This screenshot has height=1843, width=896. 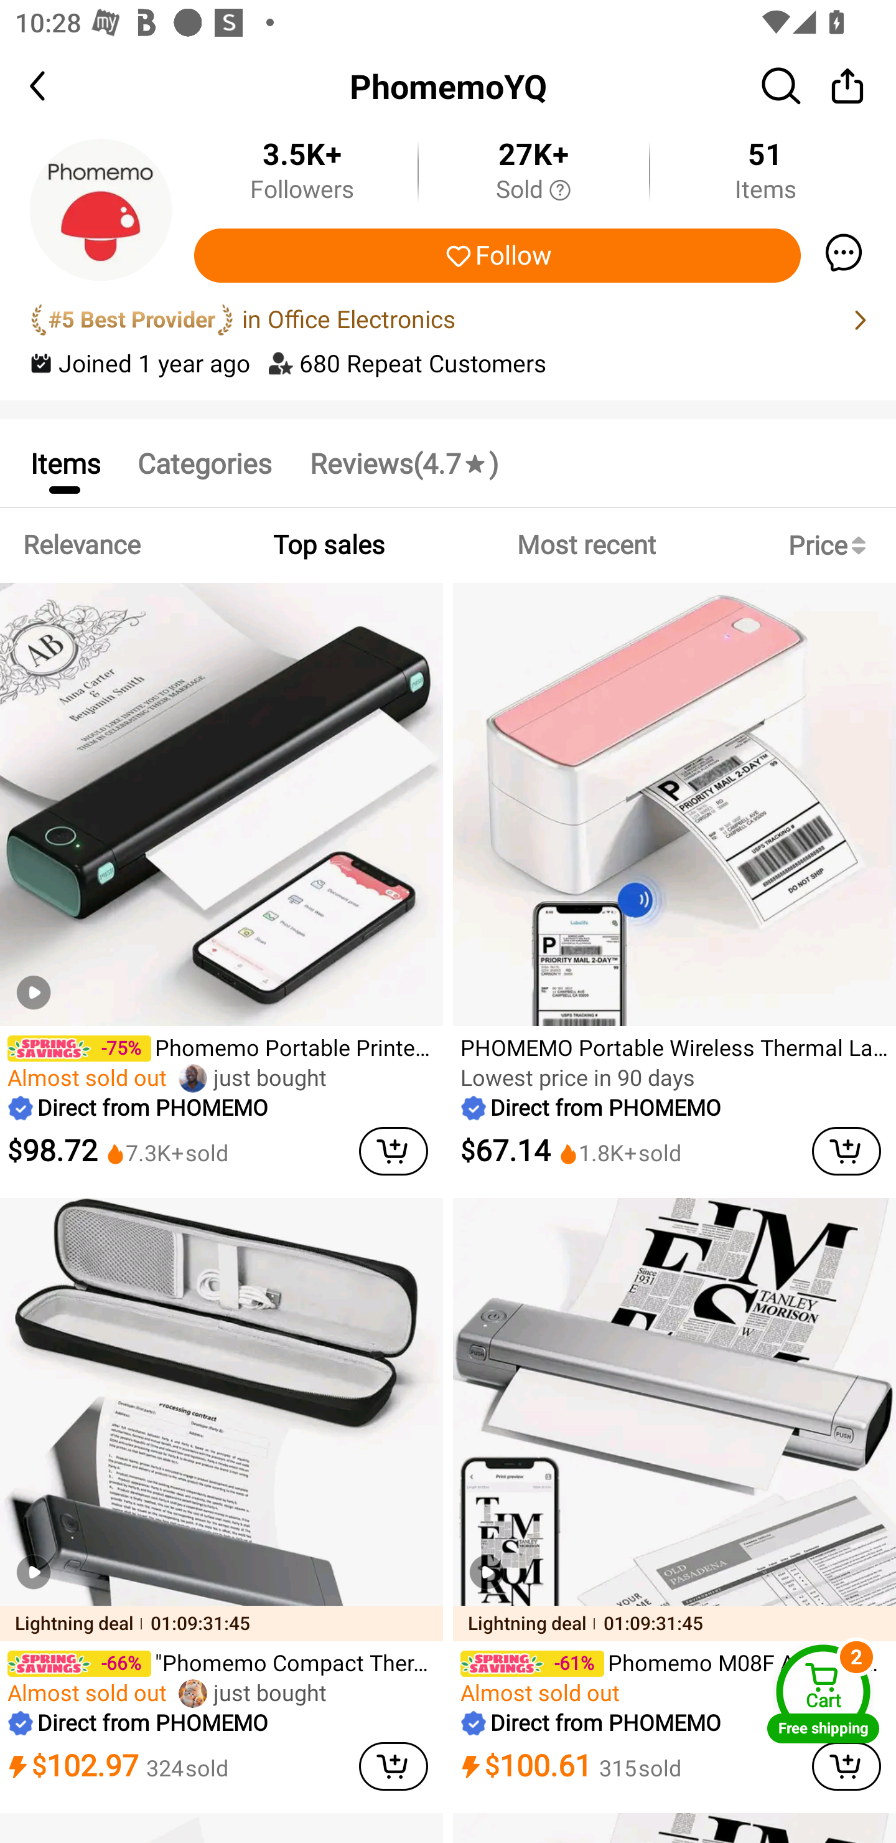 I want to click on cart delete, so click(x=846, y=1766).